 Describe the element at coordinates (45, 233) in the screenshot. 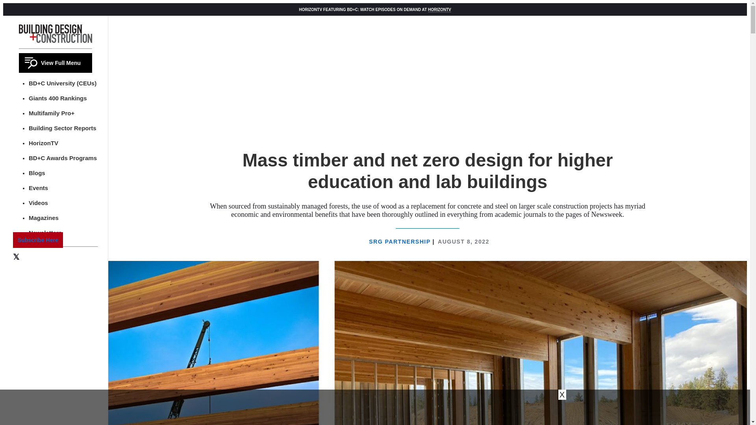

I see `Newsletters` at that location.